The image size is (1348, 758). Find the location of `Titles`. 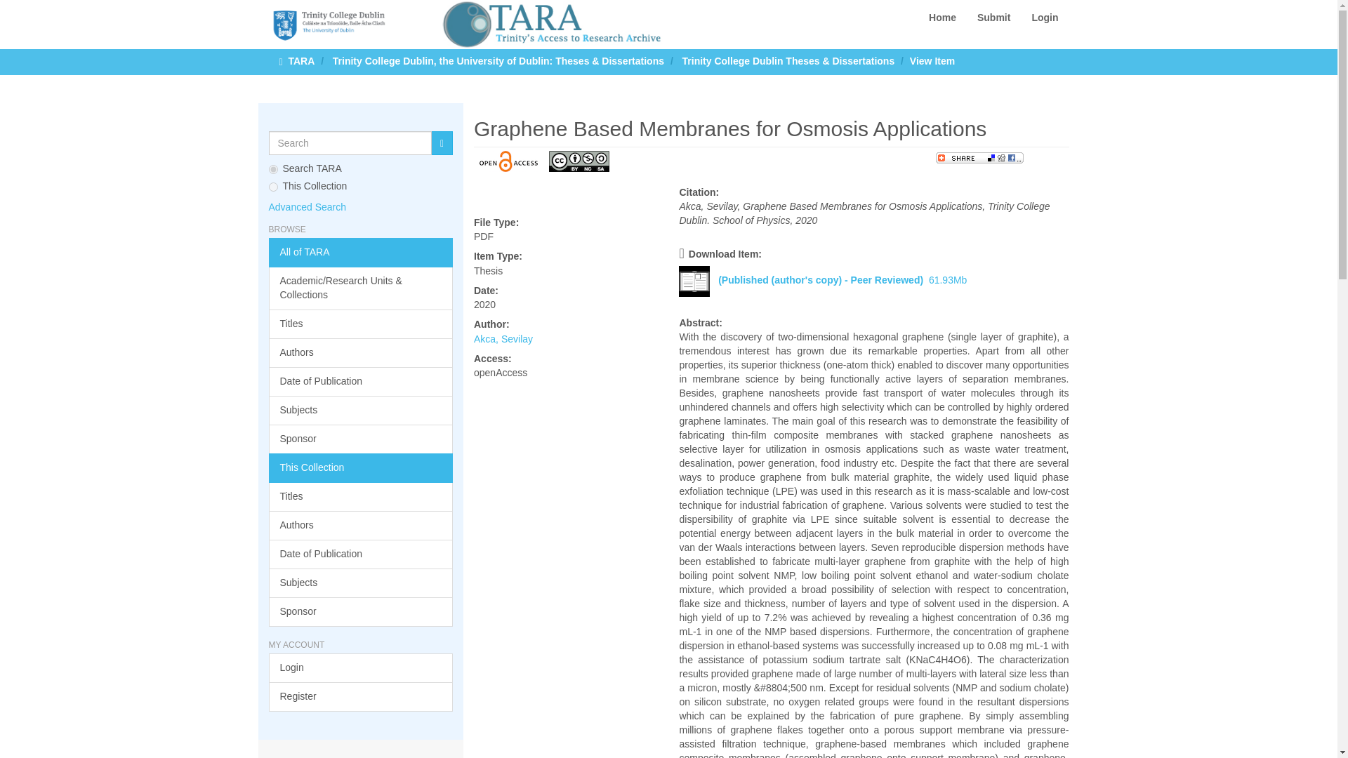

Titles is located at coordinates (361, 497).